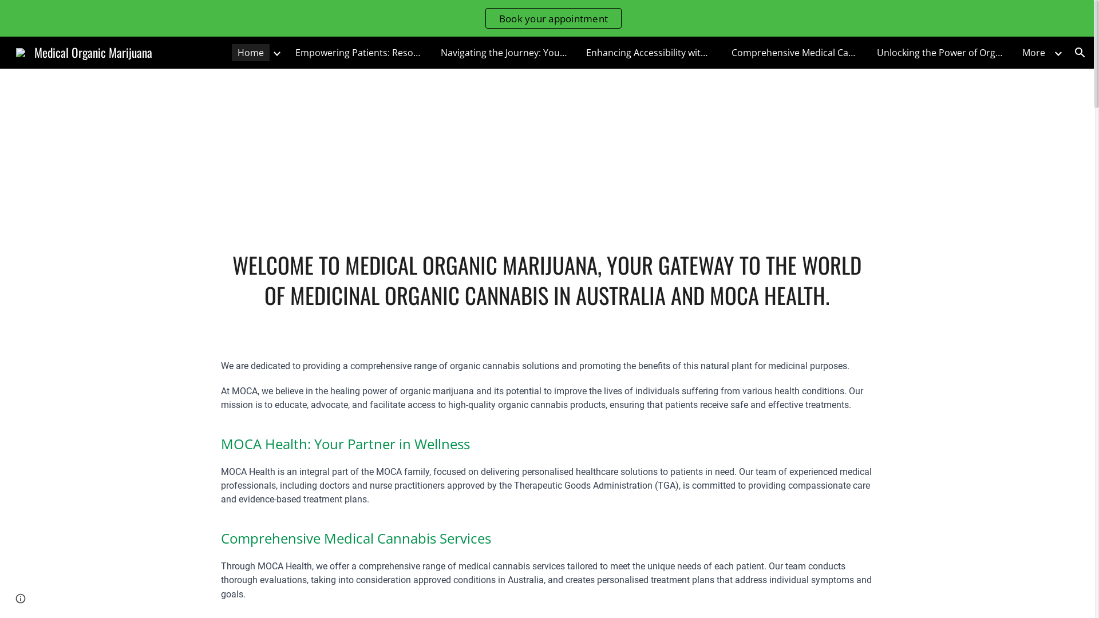 Image resolution: width=1099 pixels, height=618 pixels. I want to click on Comprehensive Medical Cannabis Services at MOCA Health, so click(794, 53).